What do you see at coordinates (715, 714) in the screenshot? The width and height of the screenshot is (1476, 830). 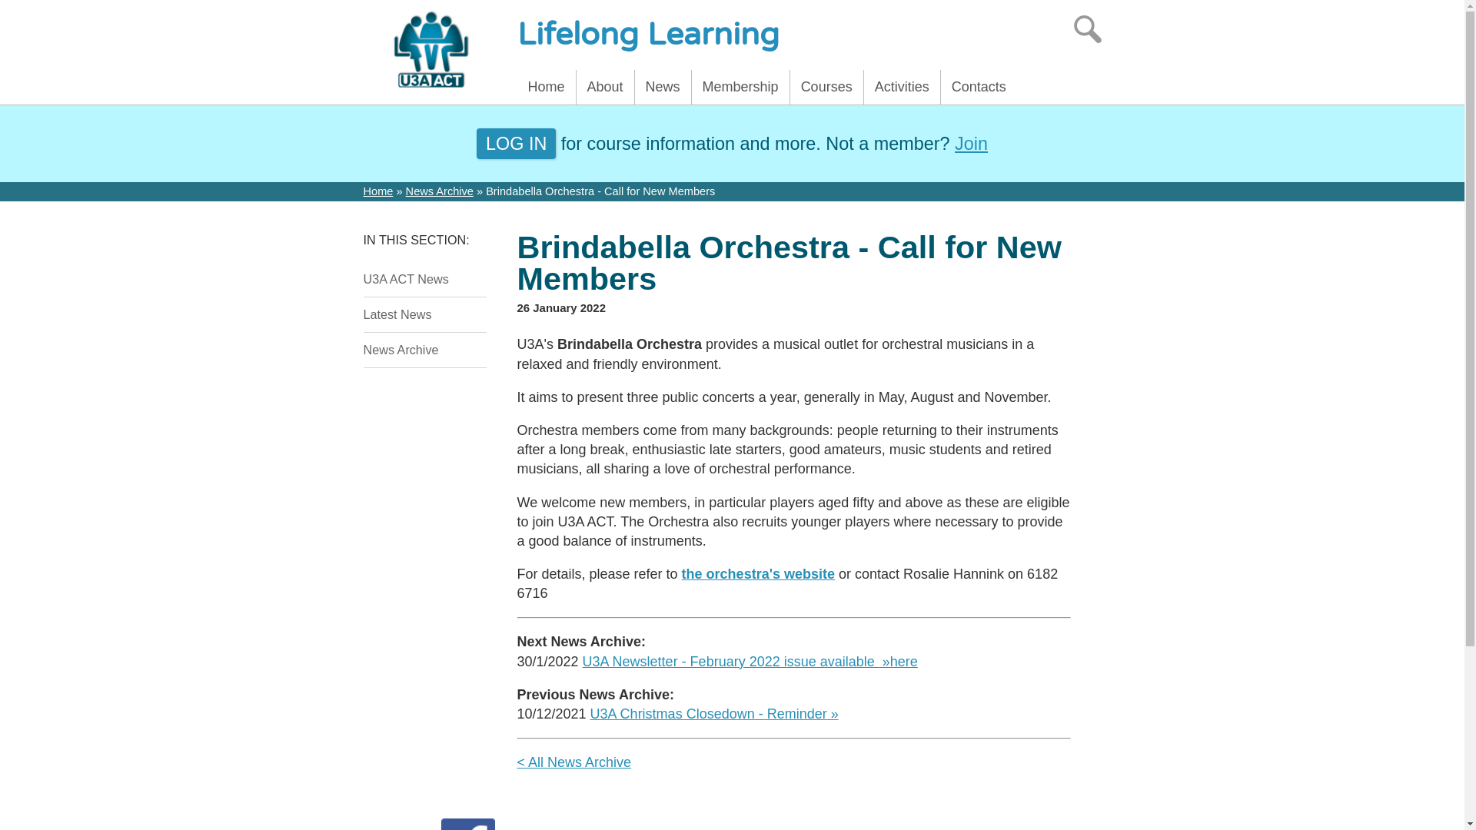 I see `U3A Christmas Closedown - Reminder` at bounding box center [715, 714].